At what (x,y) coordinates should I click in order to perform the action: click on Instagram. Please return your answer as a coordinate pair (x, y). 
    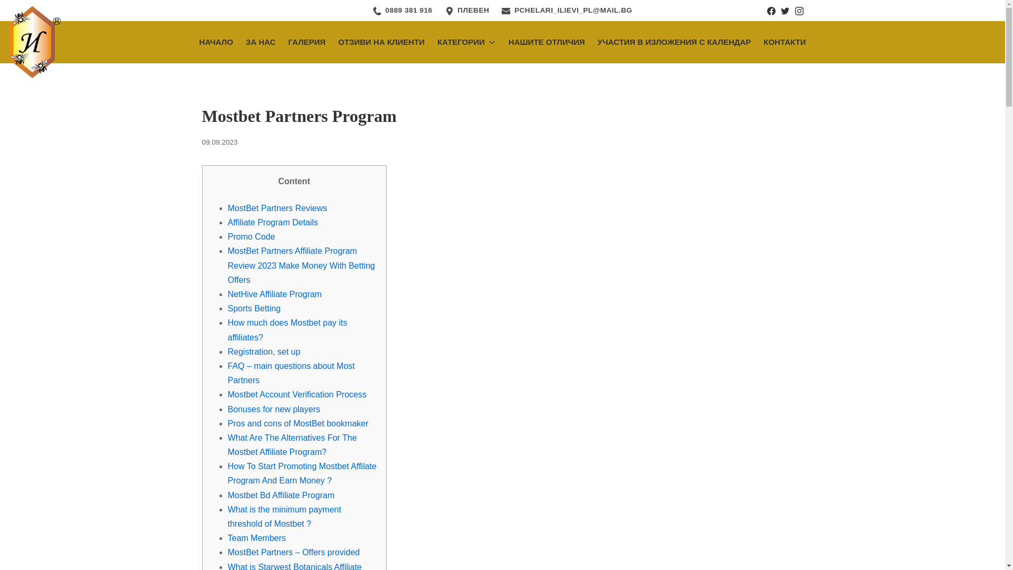
    Looking at the image, I should click on (799, 11).